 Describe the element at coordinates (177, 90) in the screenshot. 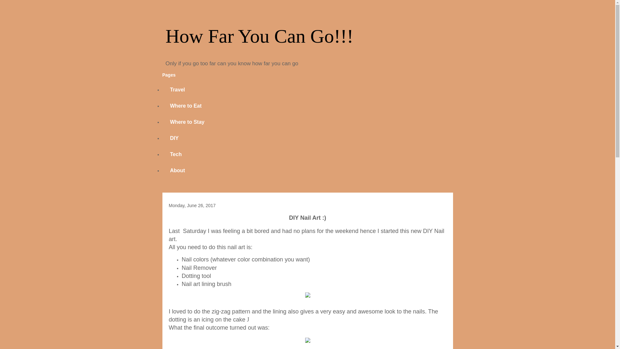

I see `Travel` at that location.